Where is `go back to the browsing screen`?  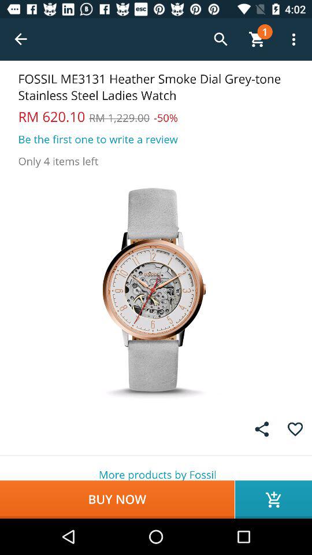 go back to the browsing screen is located at coordinates (21, 39).